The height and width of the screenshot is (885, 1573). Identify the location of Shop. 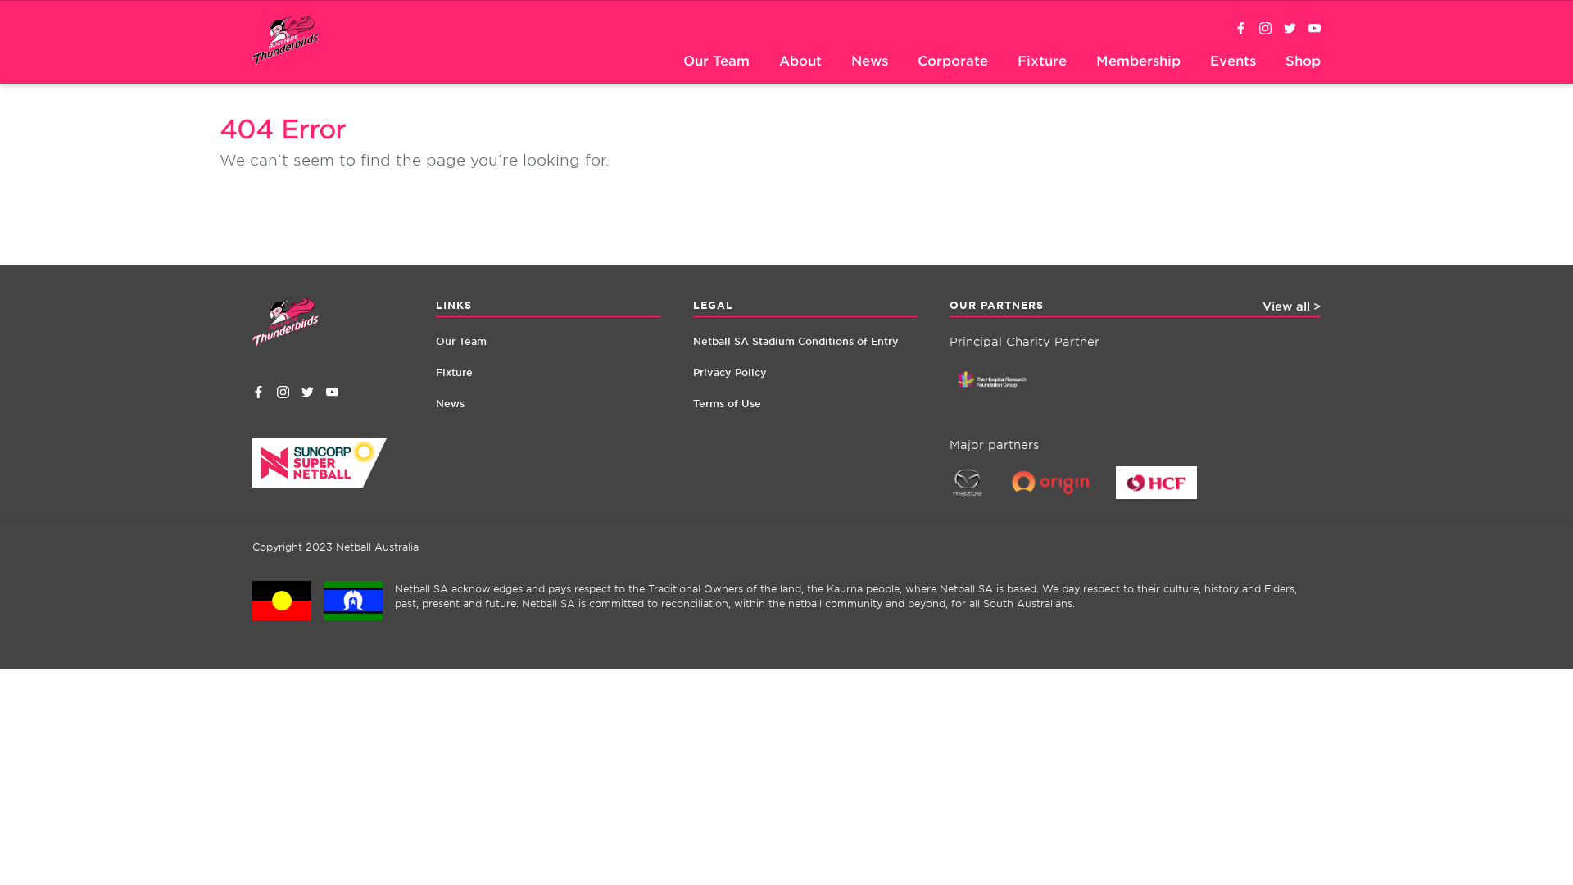
(1303, 62).